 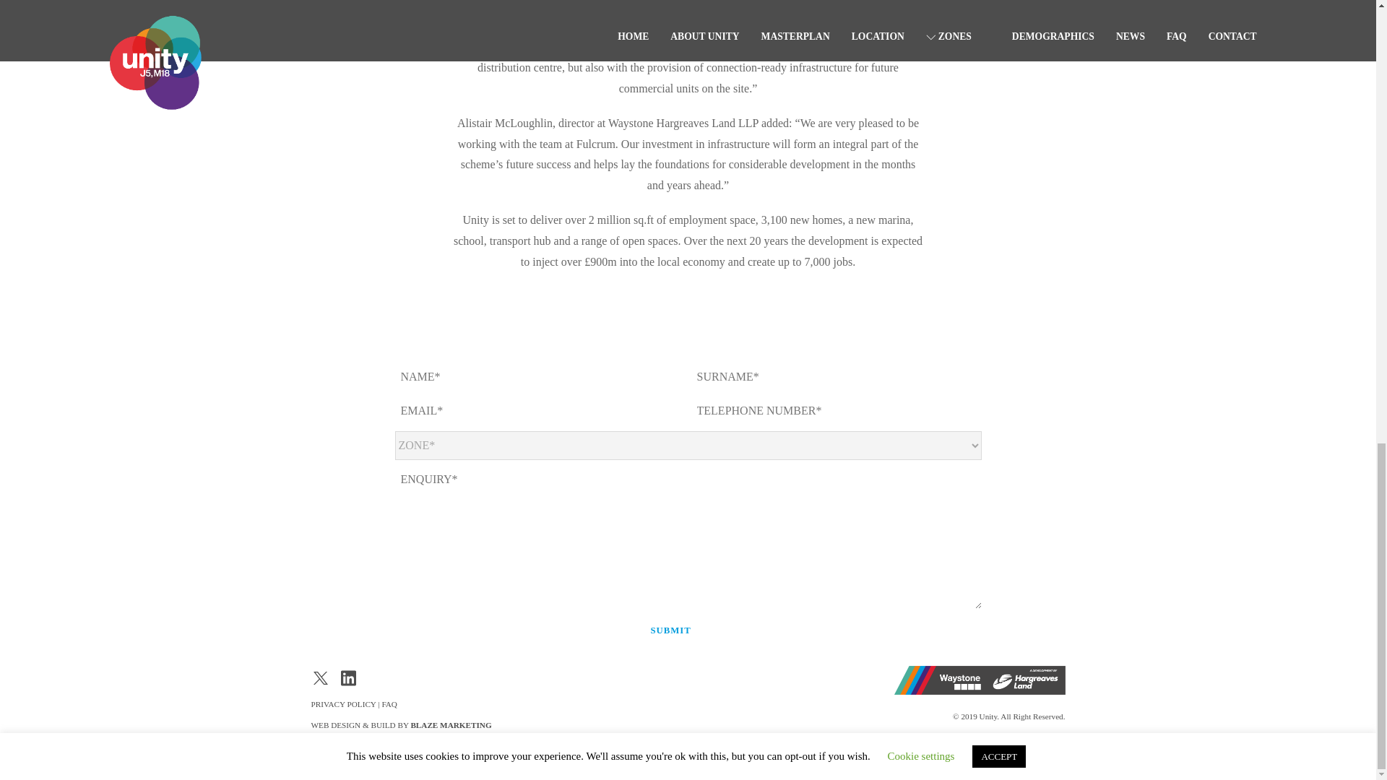 I want to click on TwitterXGrey, so click(x=320, y=677).